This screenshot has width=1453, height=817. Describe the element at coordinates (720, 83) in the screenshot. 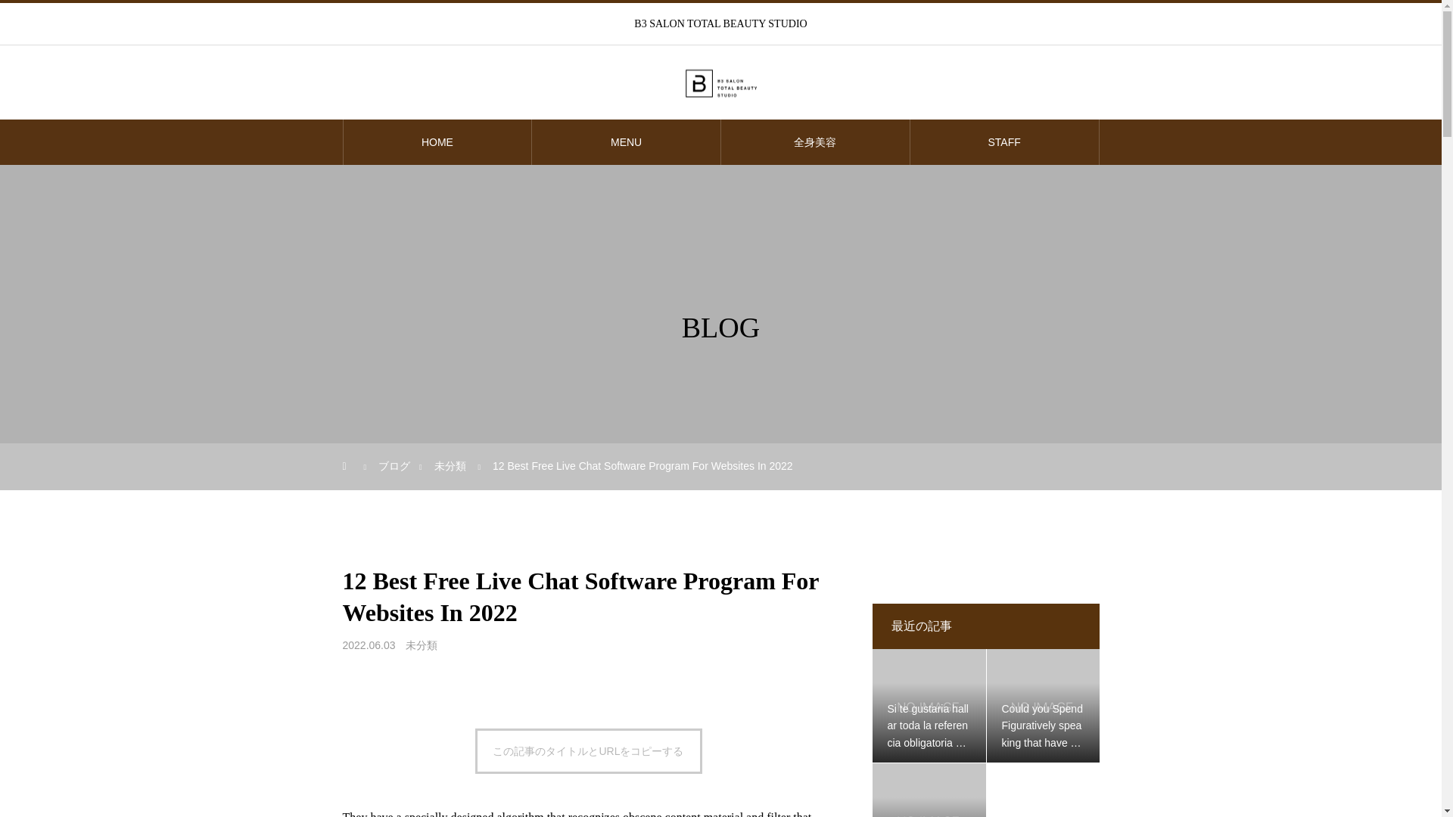

I see `B3-SALON` at that location.